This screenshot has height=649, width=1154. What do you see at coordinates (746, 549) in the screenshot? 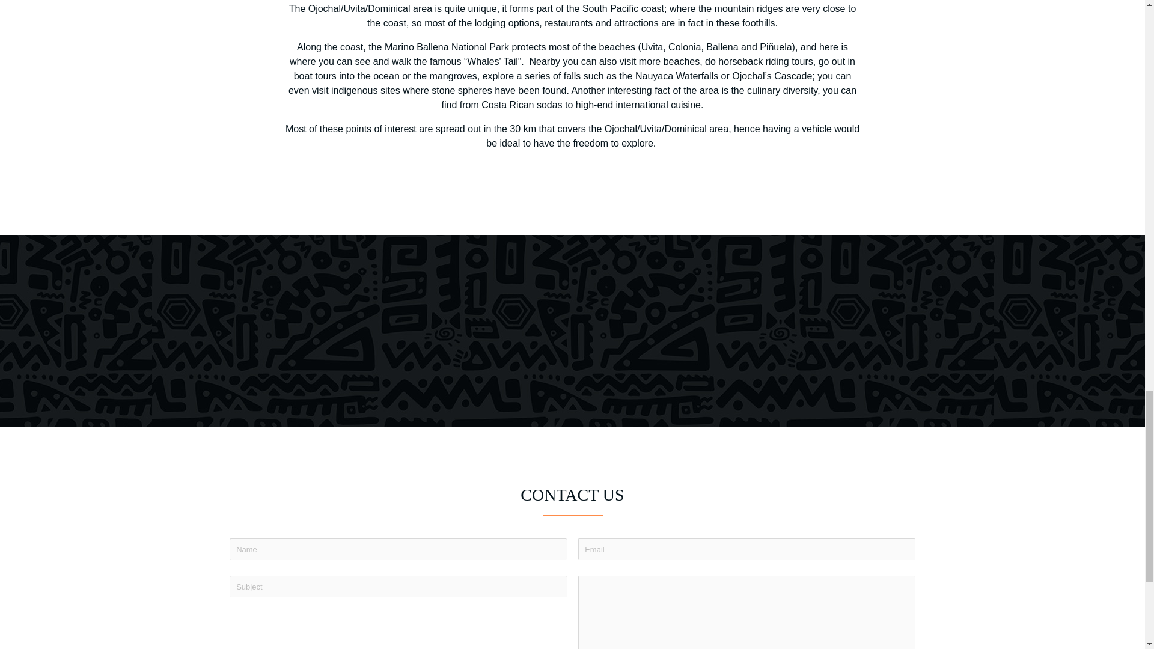
I see `Email` at bounding box center [746, 549].